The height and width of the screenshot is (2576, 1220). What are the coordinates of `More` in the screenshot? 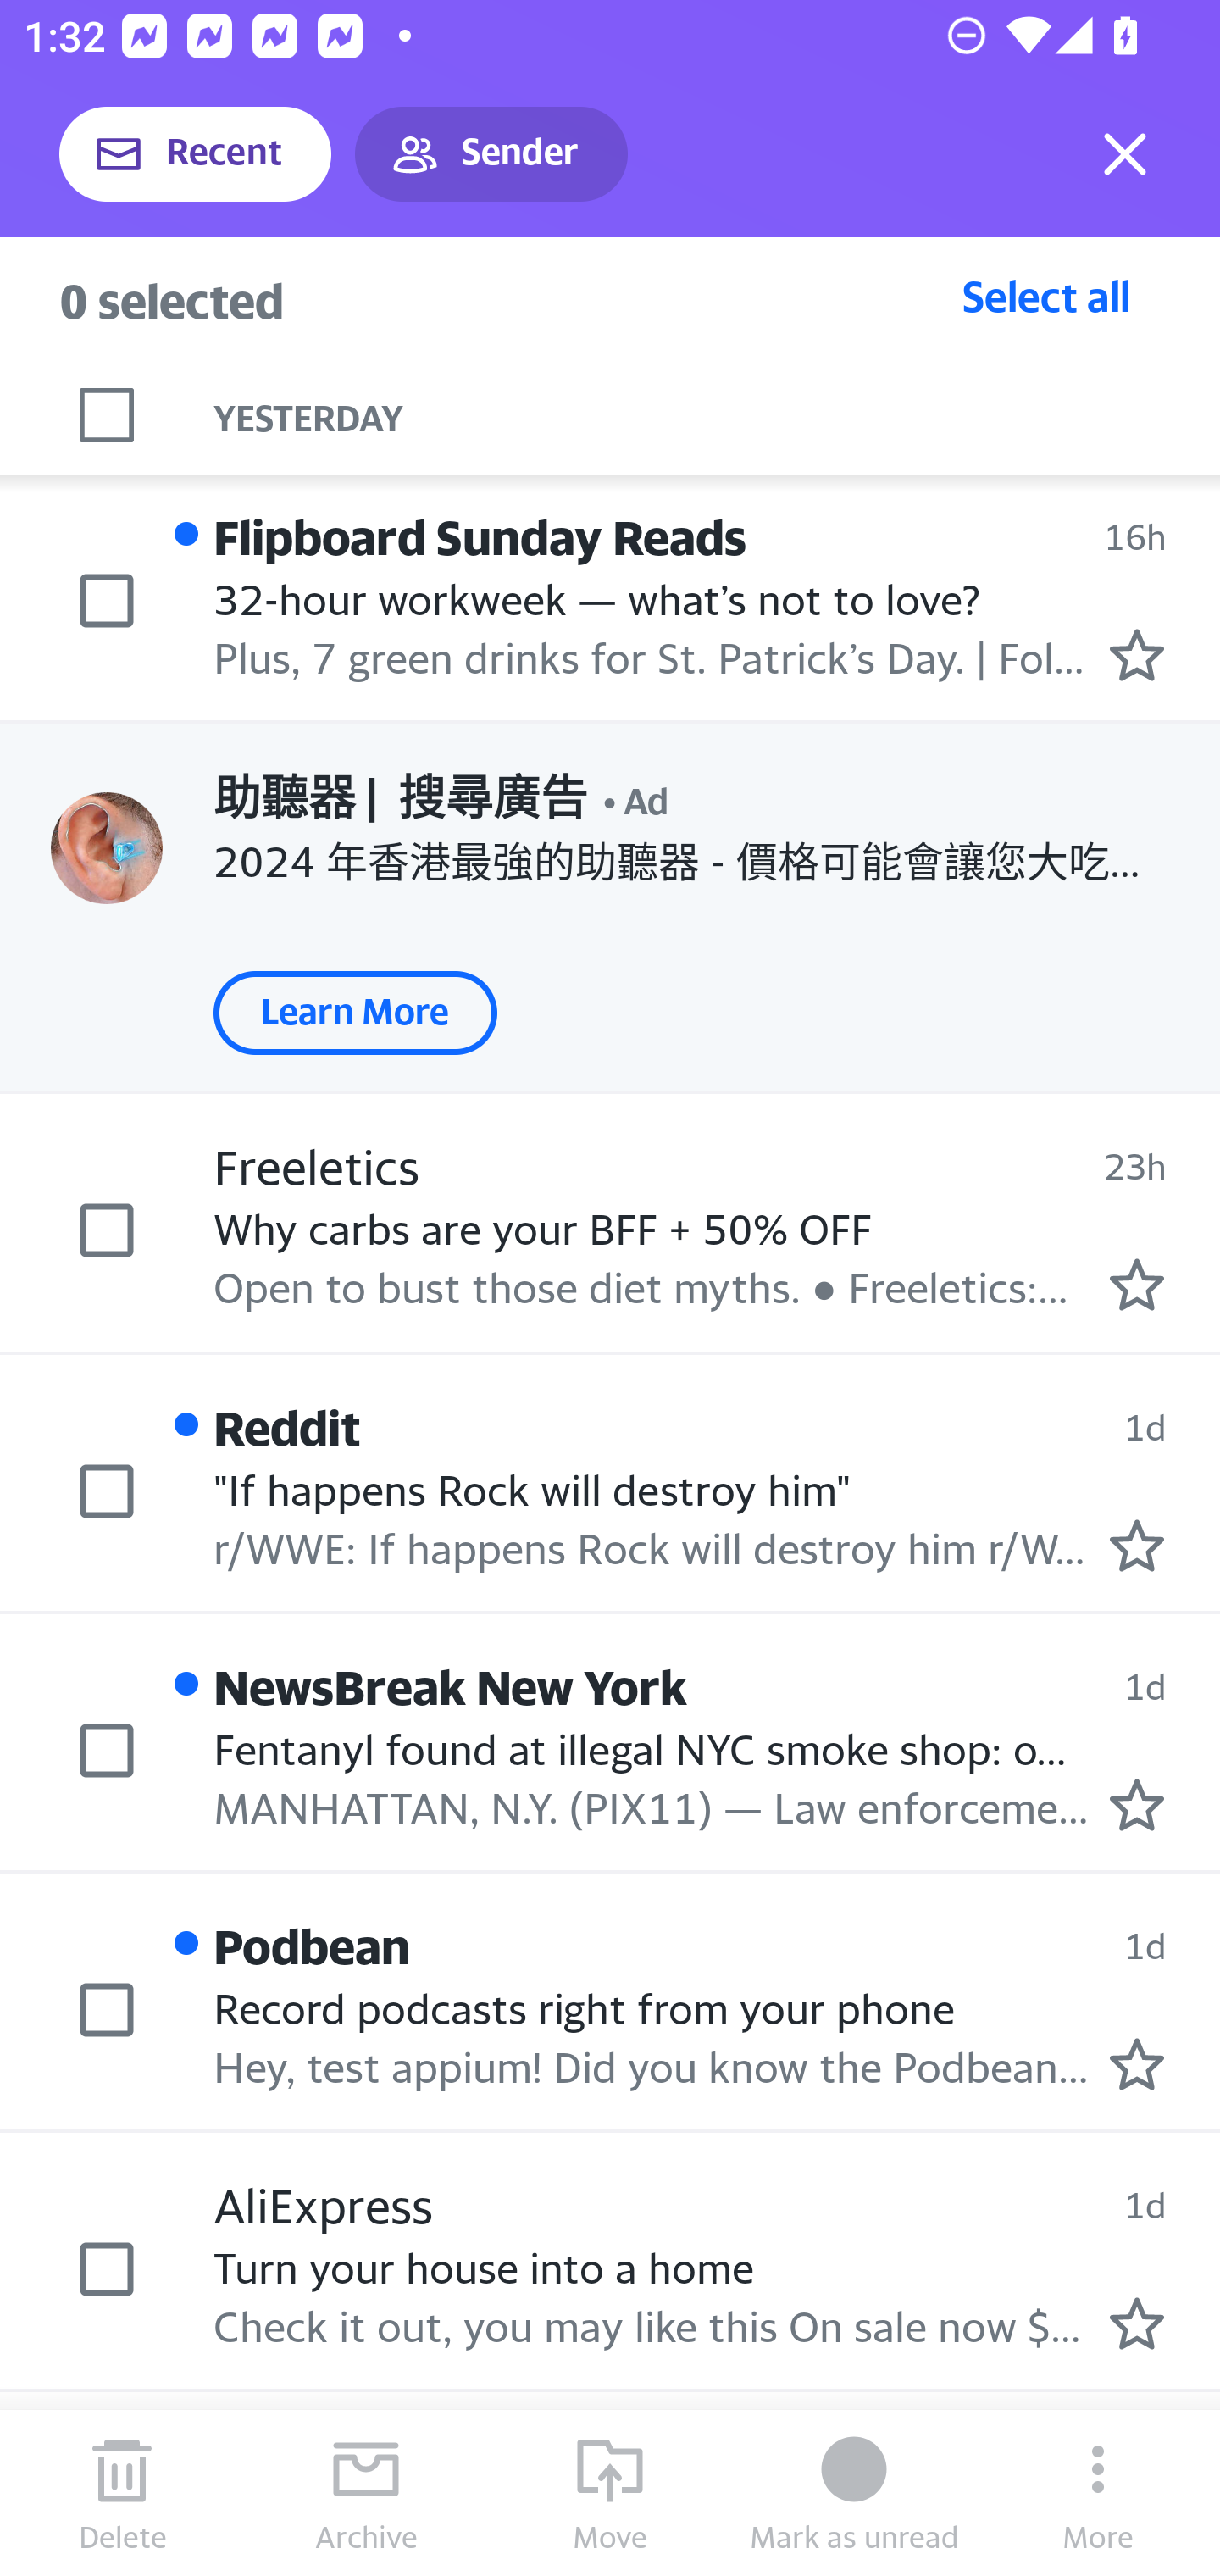 It's located at (1098, 2493).